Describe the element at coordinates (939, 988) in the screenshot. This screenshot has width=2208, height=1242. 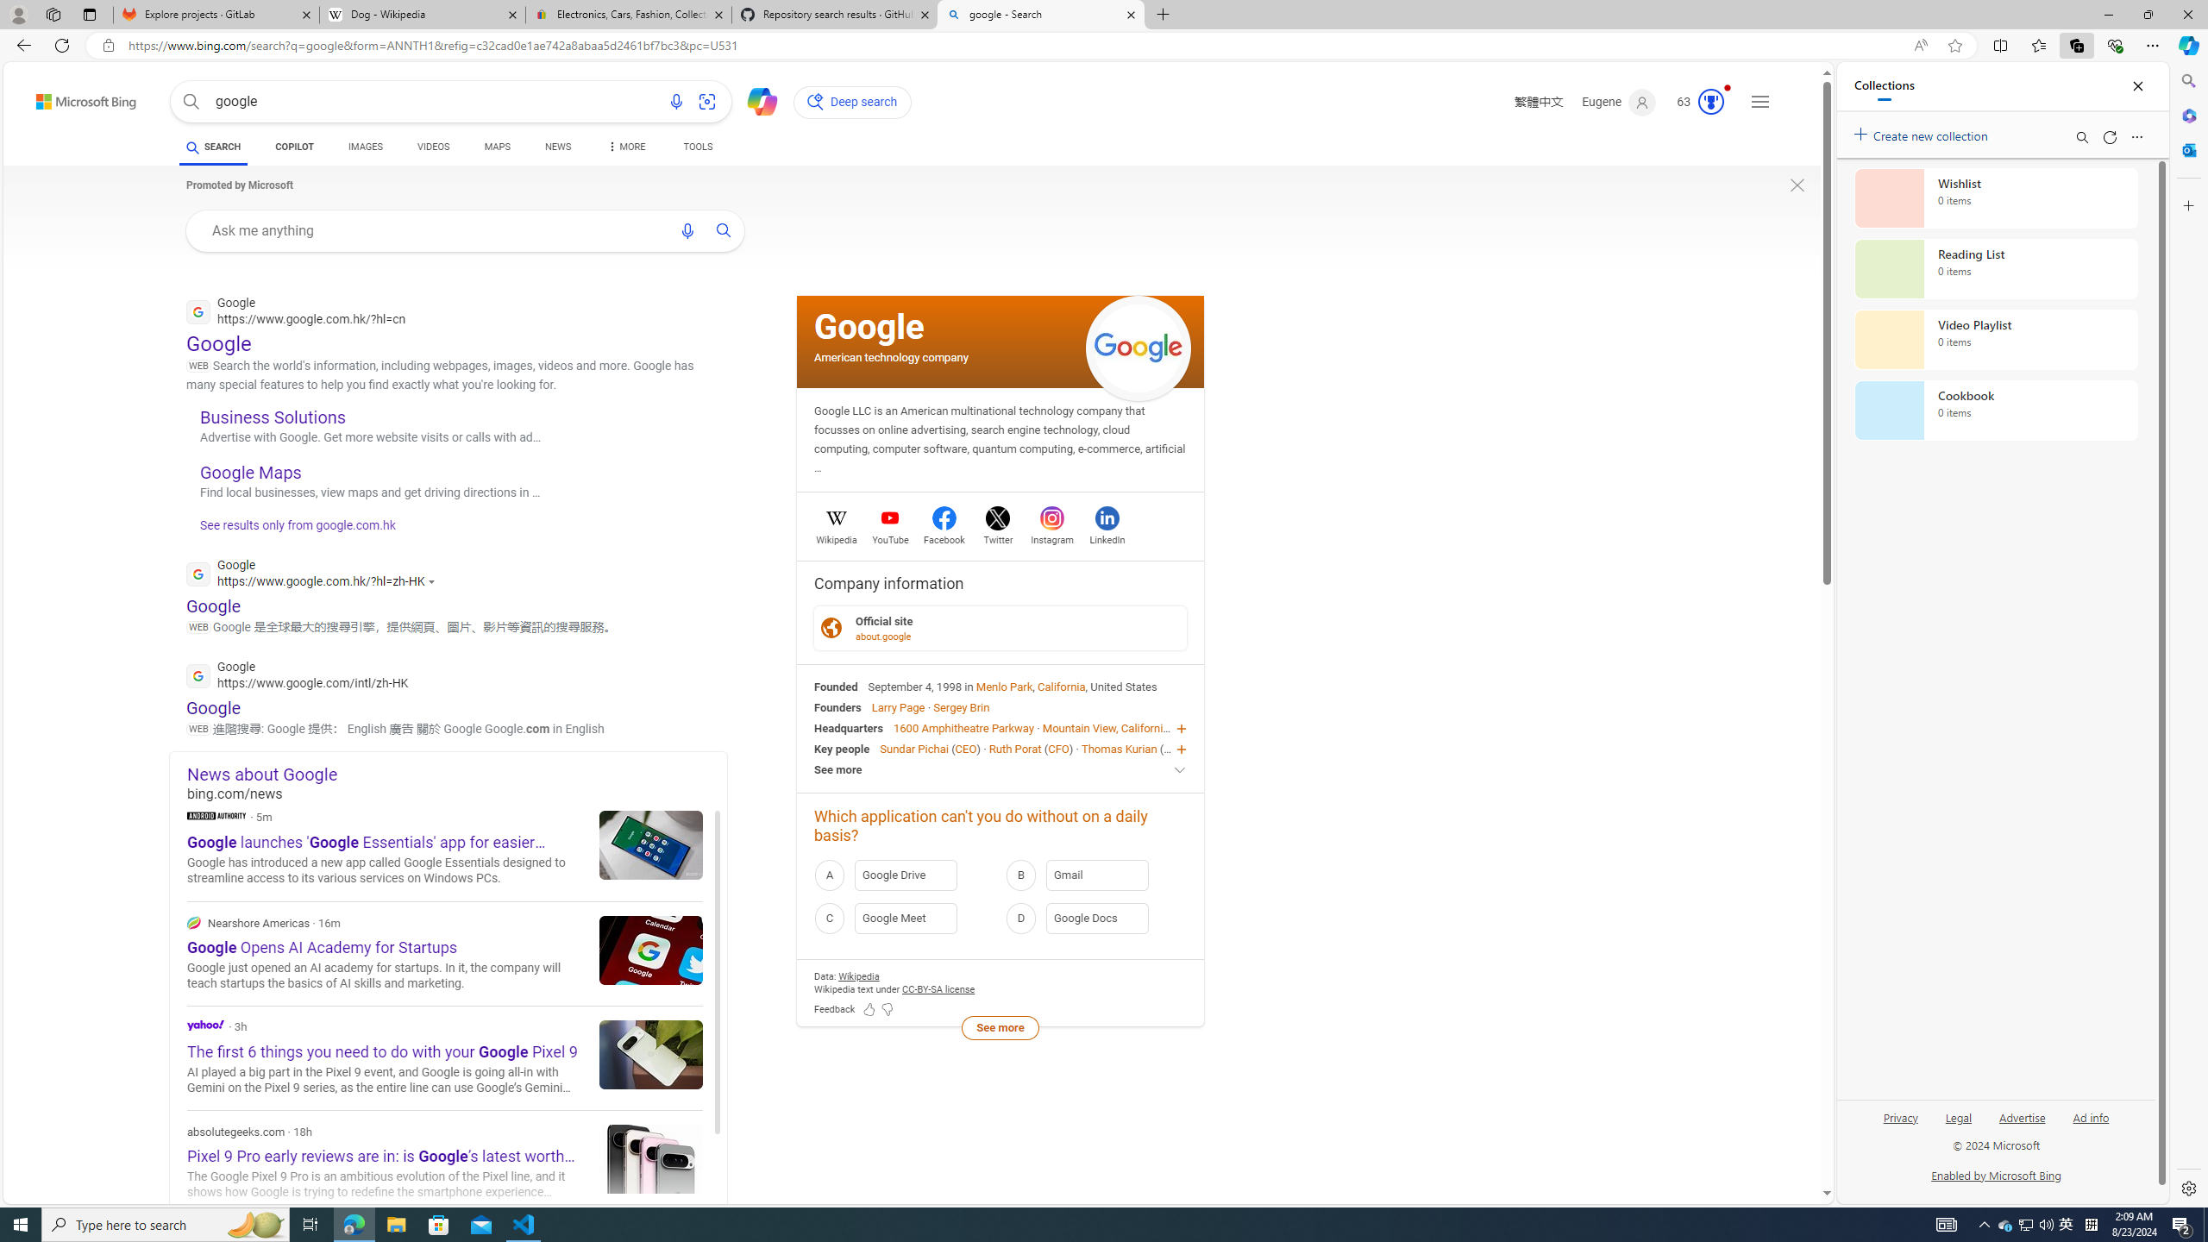
I see `CC-BY-SA license` at that location.